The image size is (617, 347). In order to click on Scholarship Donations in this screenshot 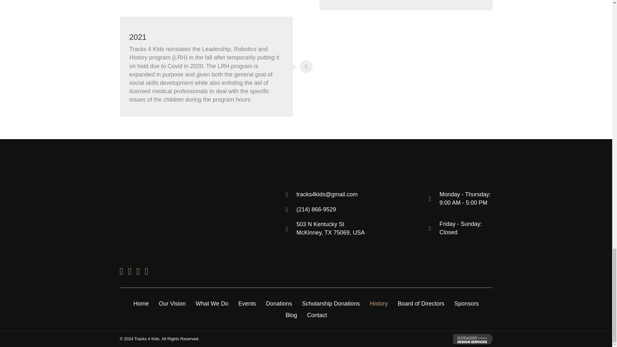, I will do `click(141, 303)`.